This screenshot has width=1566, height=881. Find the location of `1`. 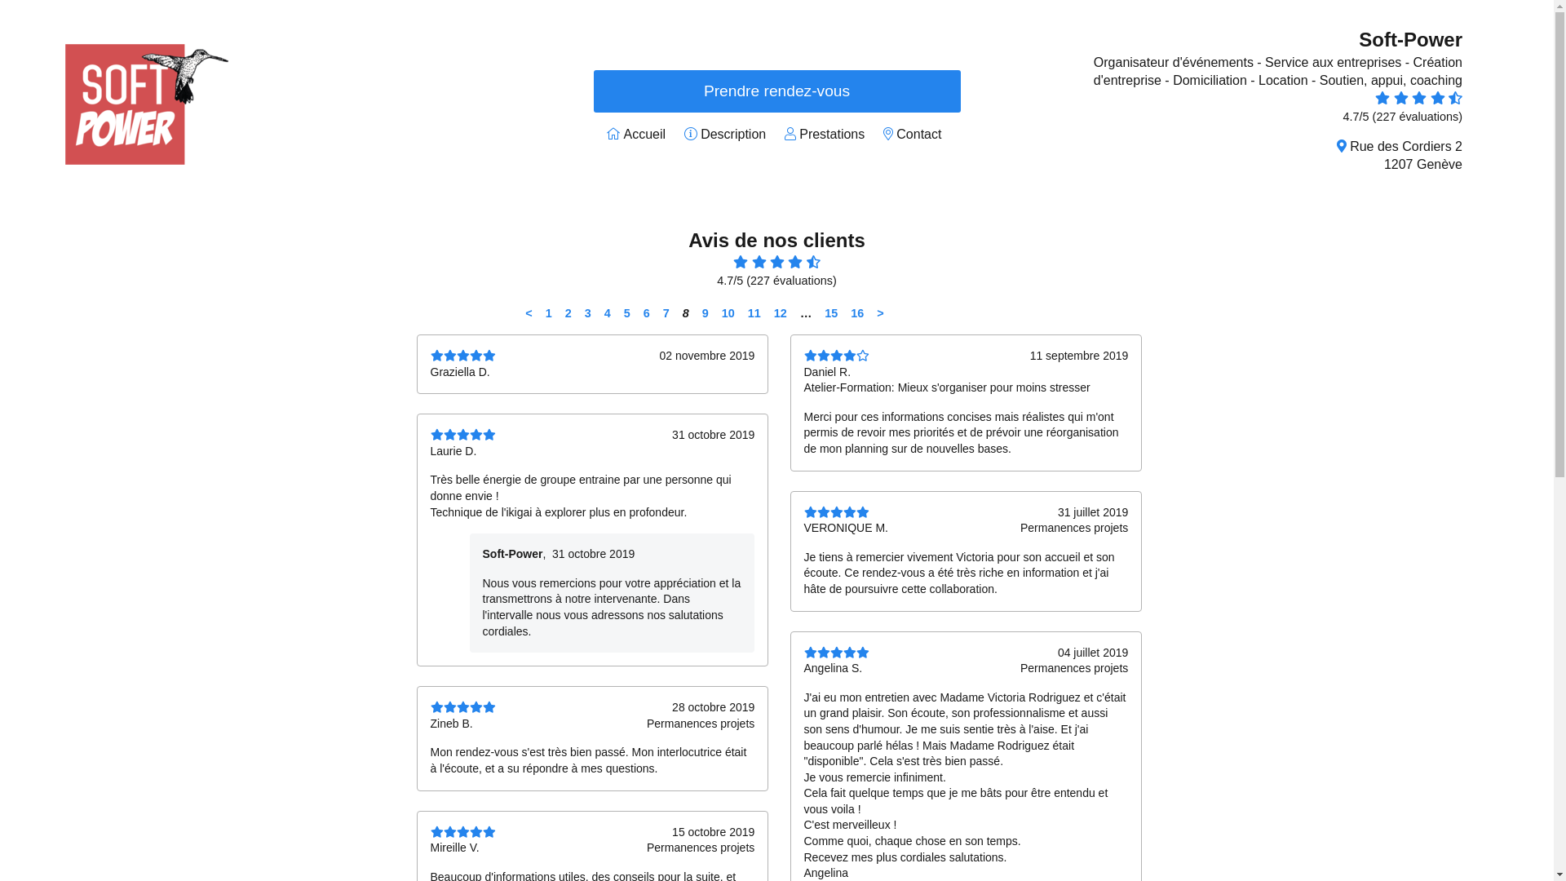

1 is located at coordinates (549, 313).